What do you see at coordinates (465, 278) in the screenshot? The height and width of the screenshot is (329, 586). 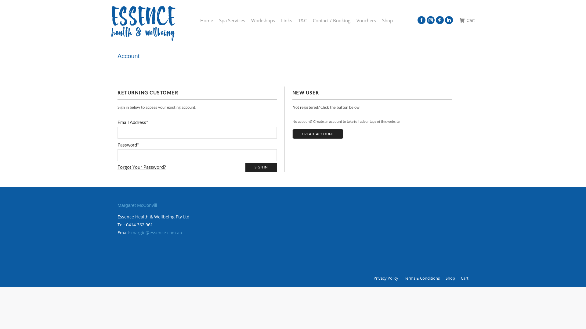 I see `Cart` at bounding box center [465, 278].